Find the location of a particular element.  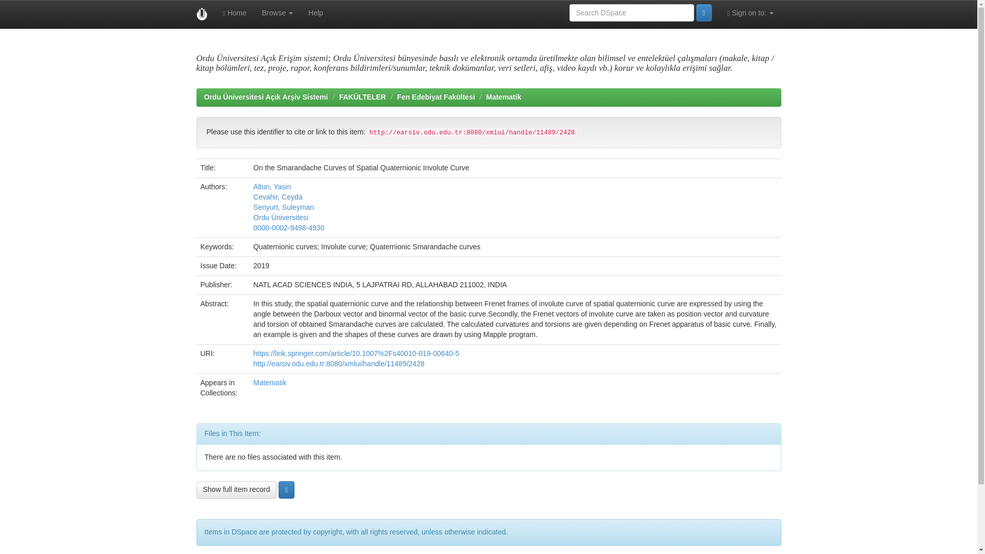

Matematik is located at coordinates (503, 96).